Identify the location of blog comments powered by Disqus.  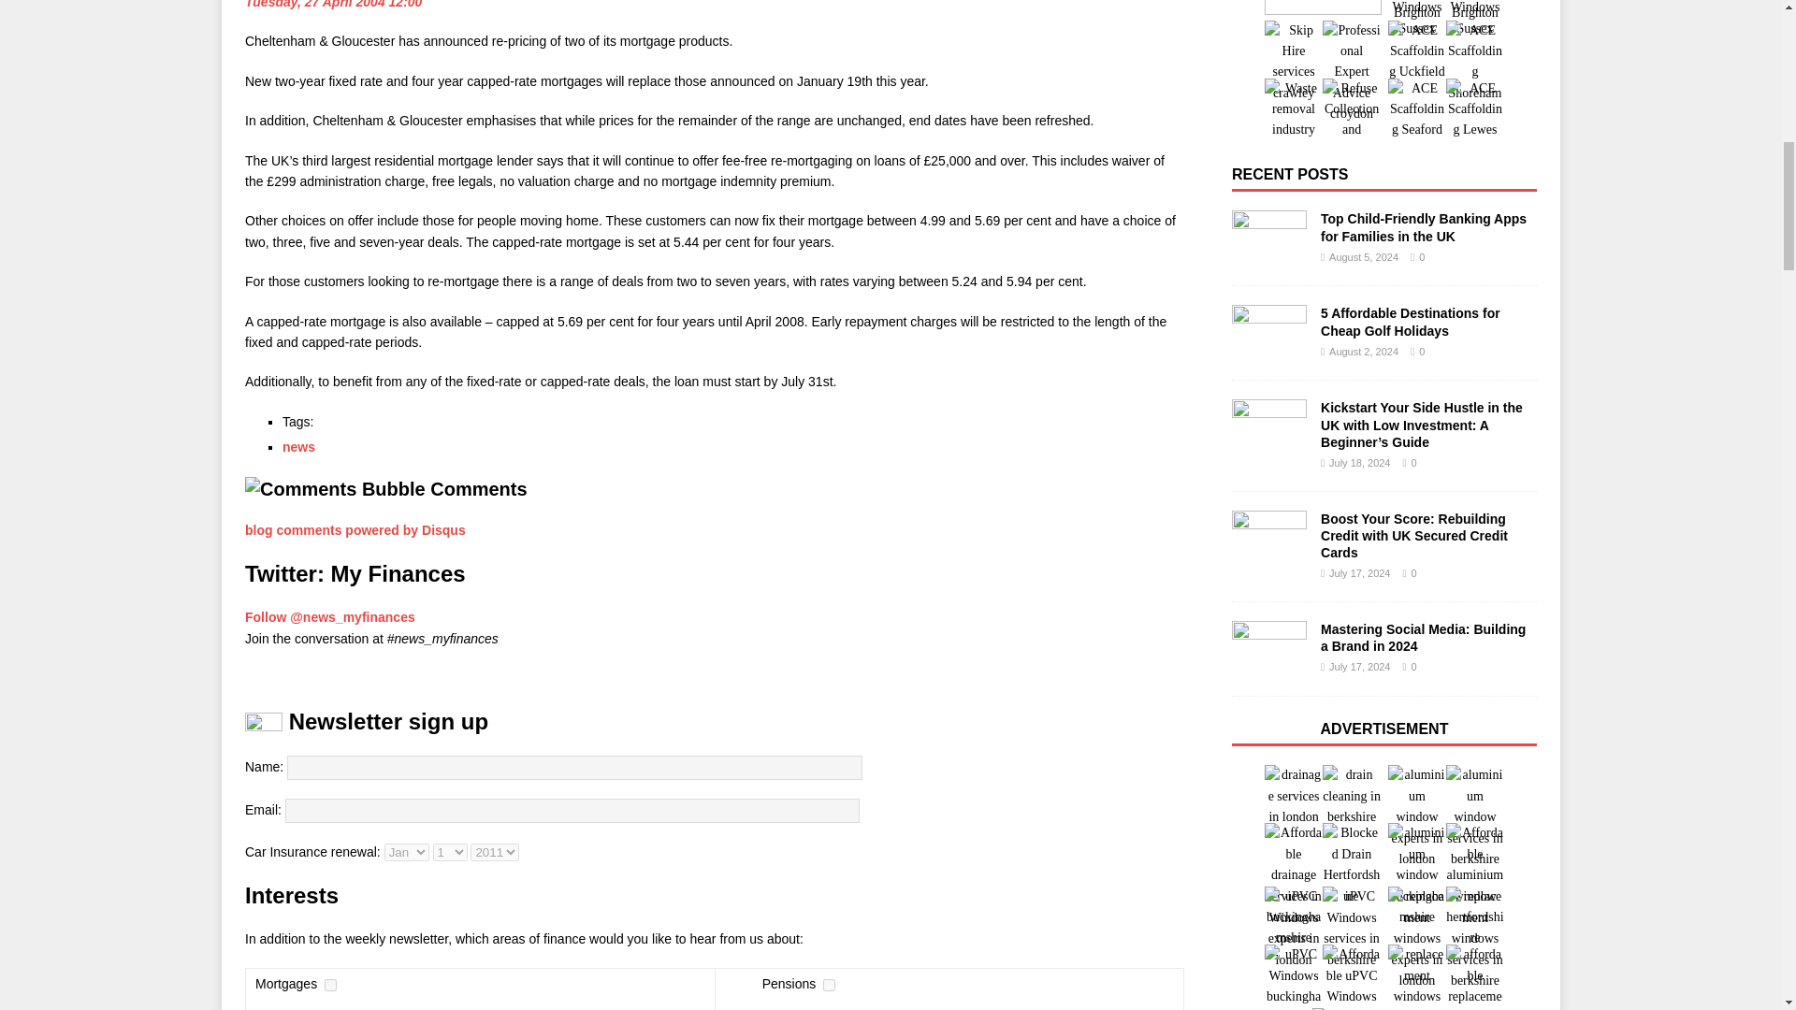
(355, 529).